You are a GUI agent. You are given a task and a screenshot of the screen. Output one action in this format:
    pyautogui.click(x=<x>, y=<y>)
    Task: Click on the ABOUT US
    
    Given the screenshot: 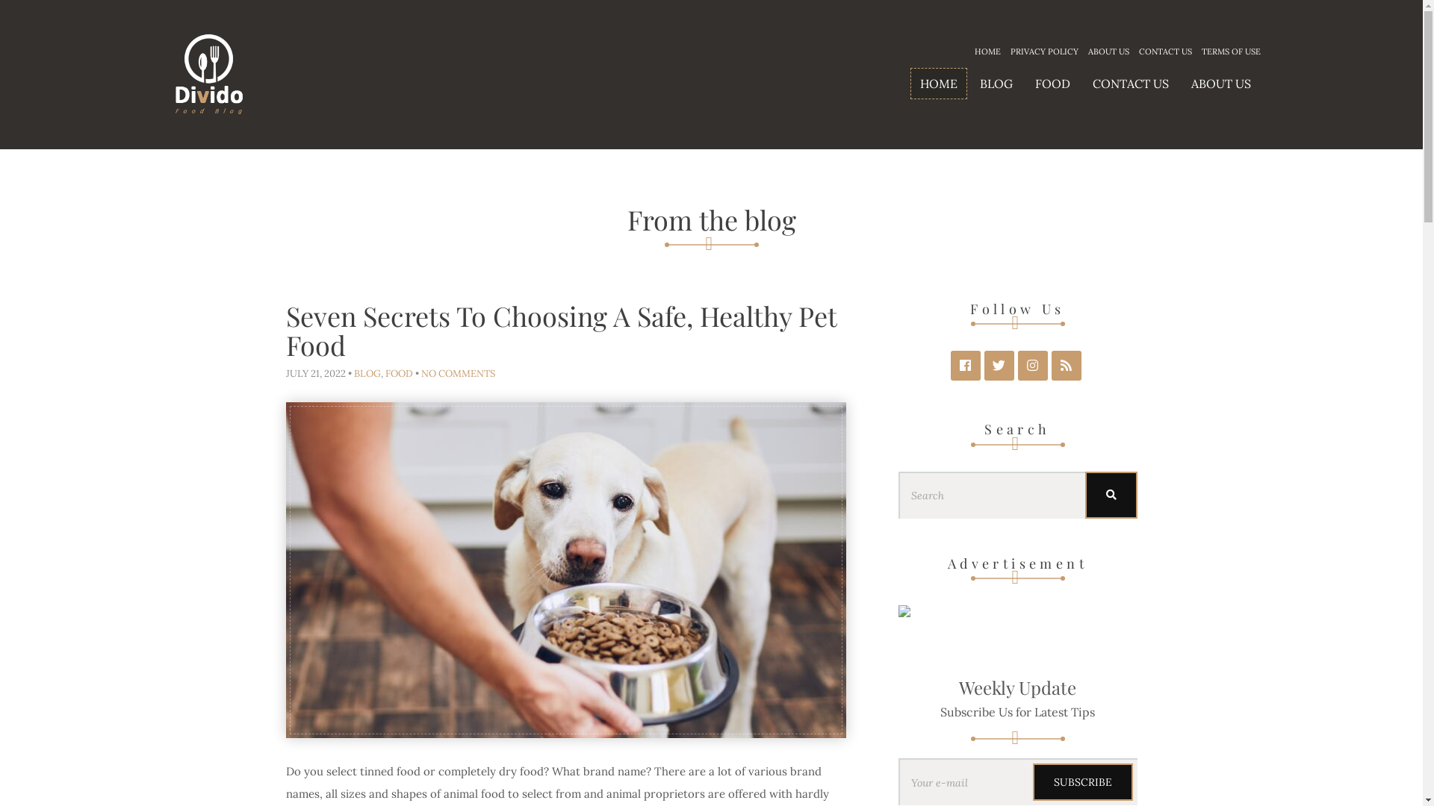 What is the action you would take?
    pyautogui.click(x=1108, y=51)
    